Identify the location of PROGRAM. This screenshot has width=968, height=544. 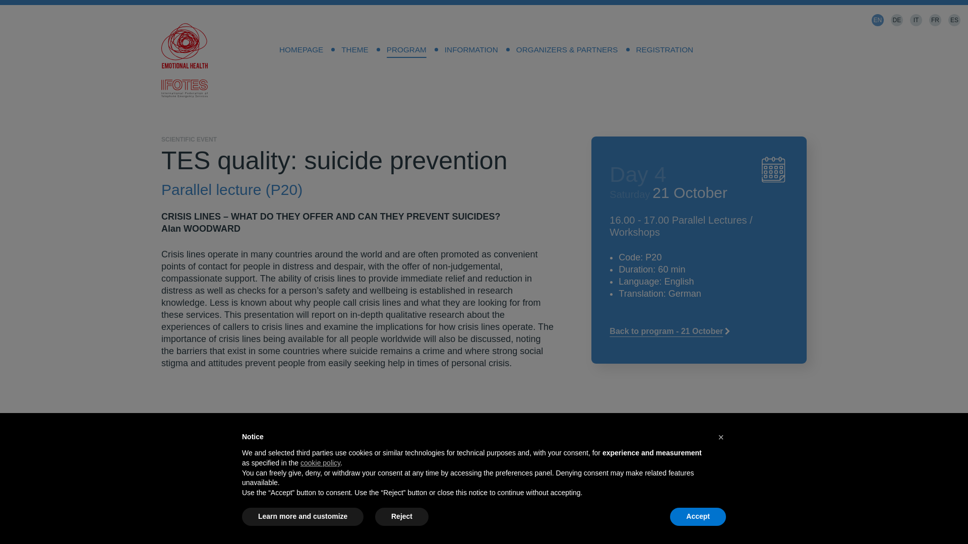
(406, 49).